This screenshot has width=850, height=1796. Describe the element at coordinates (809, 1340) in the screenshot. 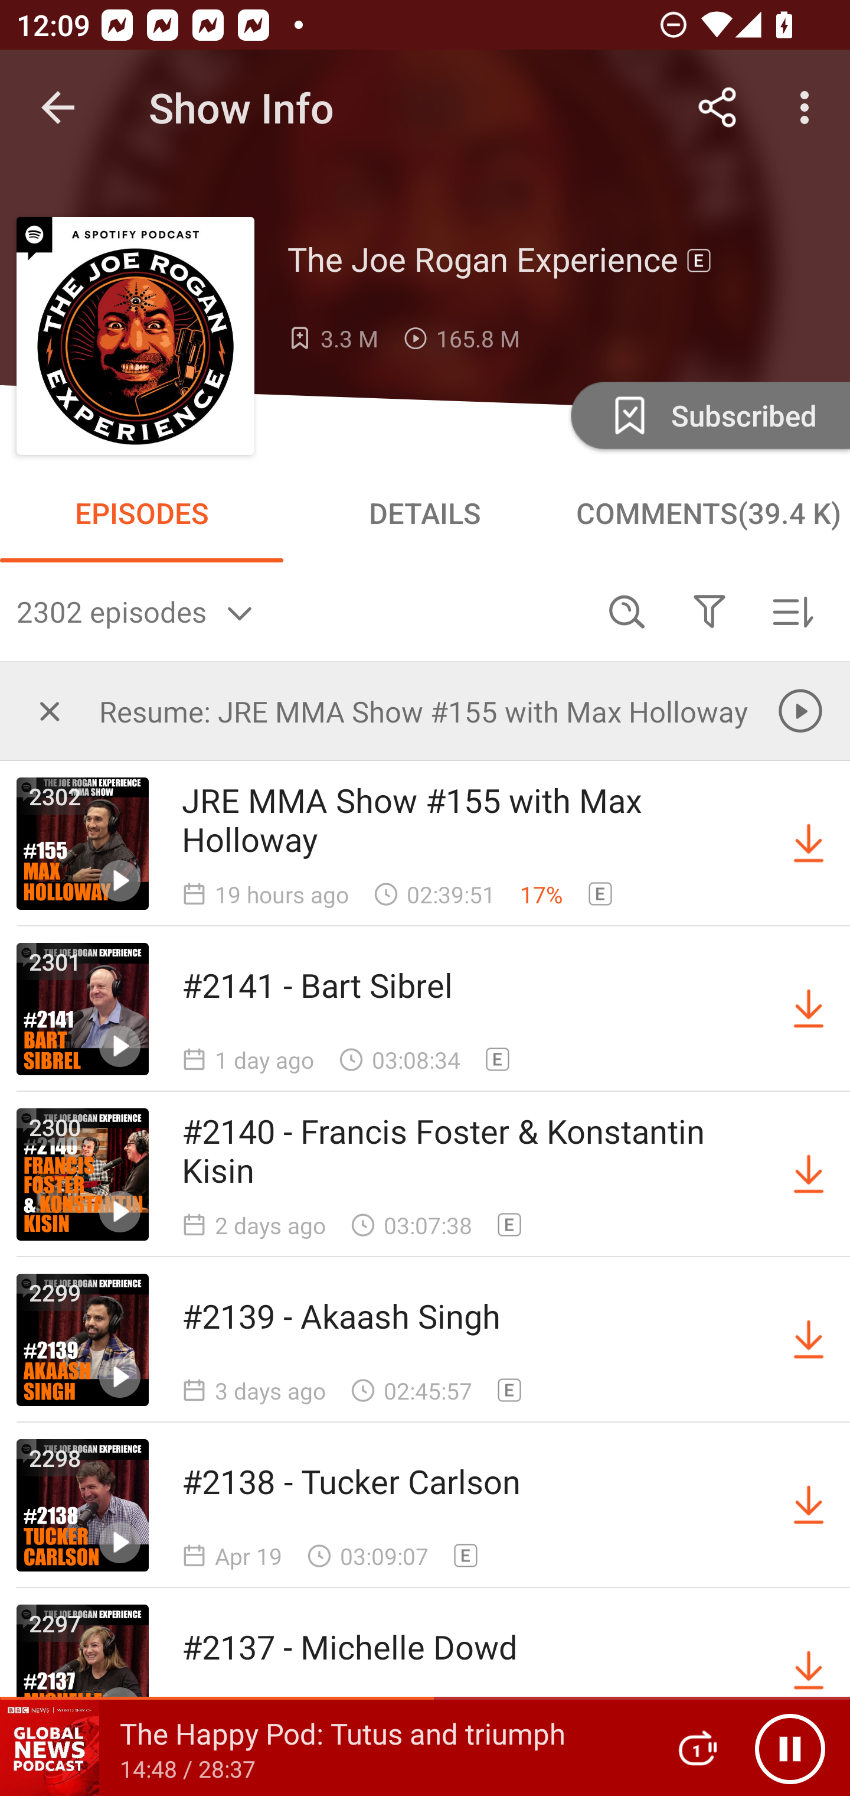

I see `Download` at that location.